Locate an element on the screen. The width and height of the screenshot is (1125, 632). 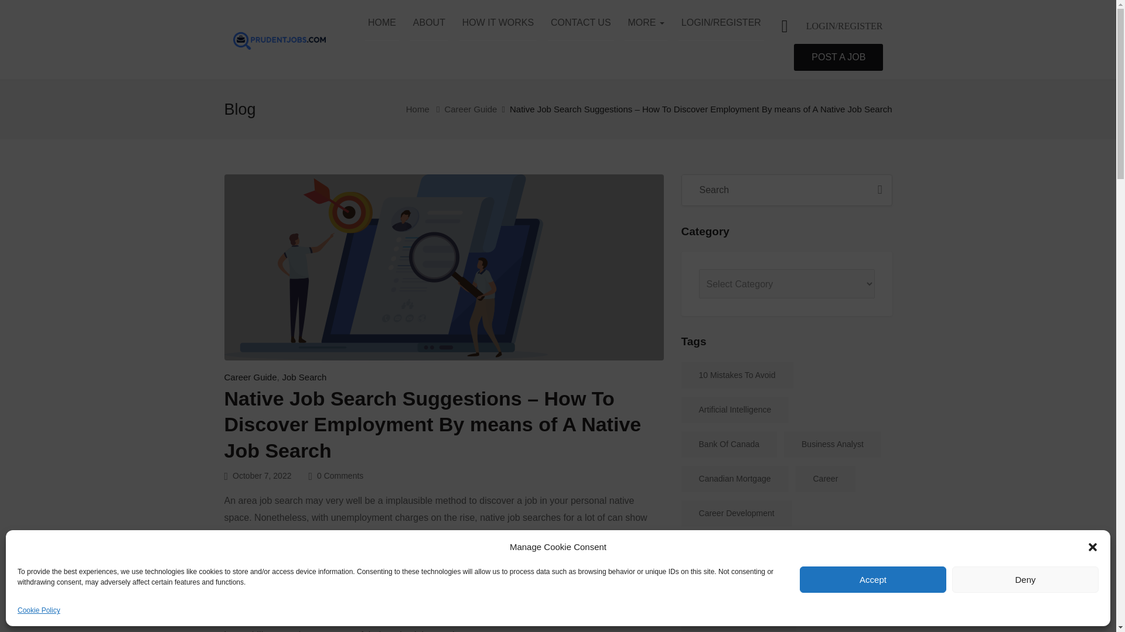
Sign in is located at coordinates (844, 26).